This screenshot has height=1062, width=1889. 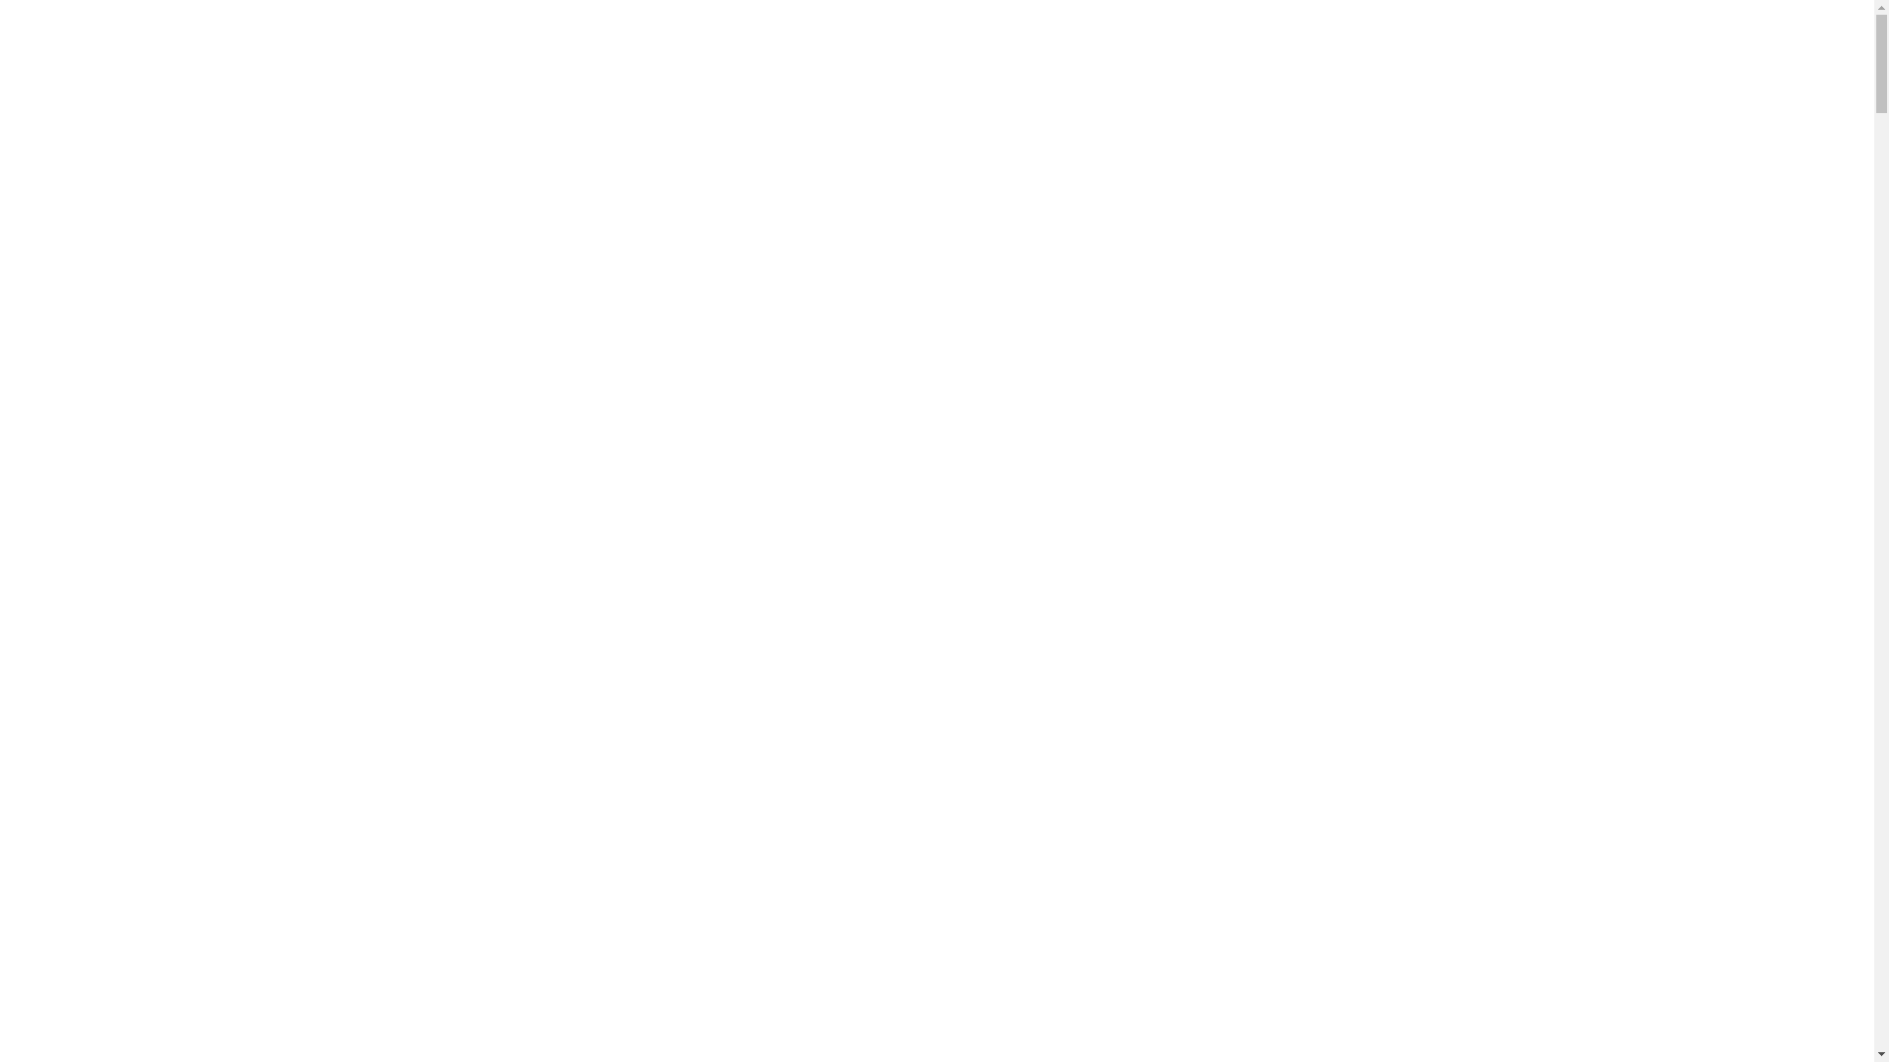 I want to click on Newsletters, so click(x=83, y=793).